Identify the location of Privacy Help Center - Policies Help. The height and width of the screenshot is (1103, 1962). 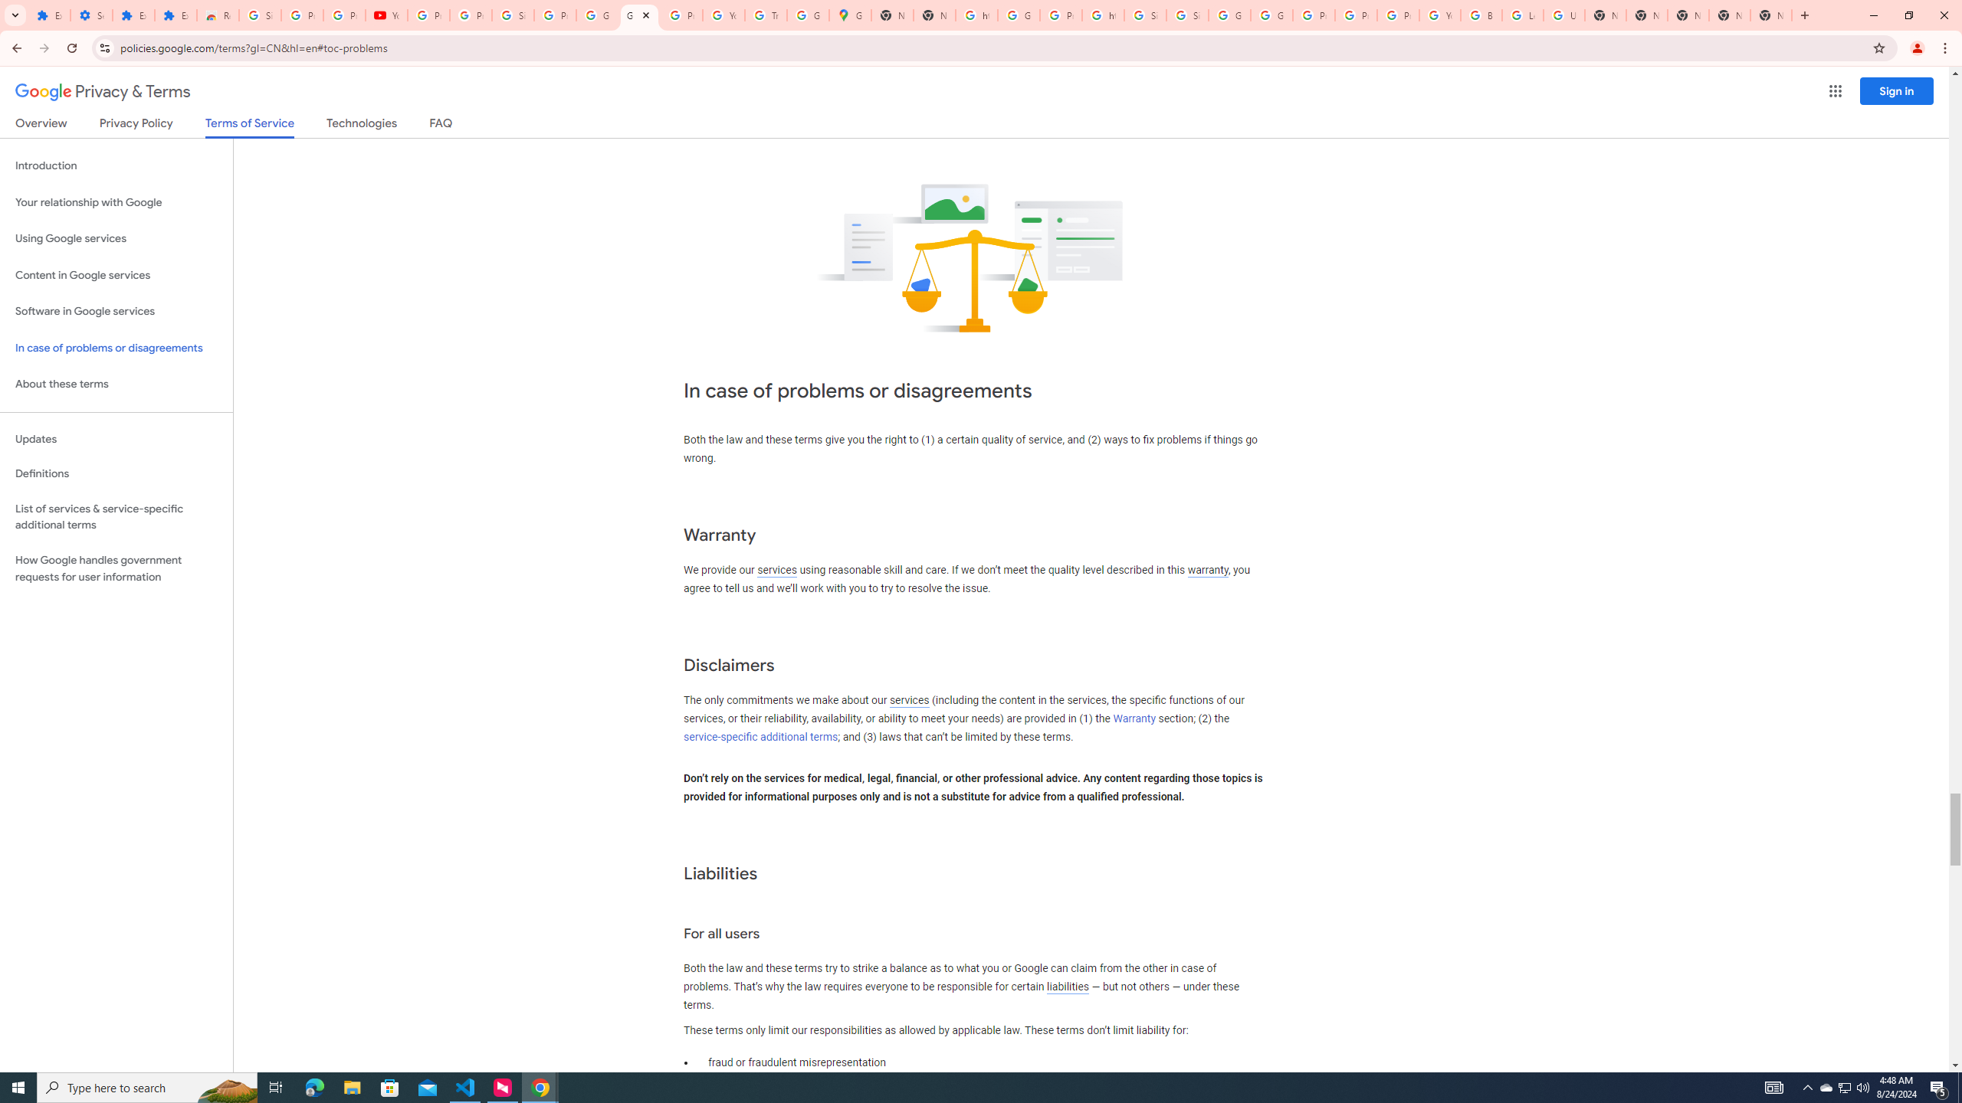
(1314, 15).